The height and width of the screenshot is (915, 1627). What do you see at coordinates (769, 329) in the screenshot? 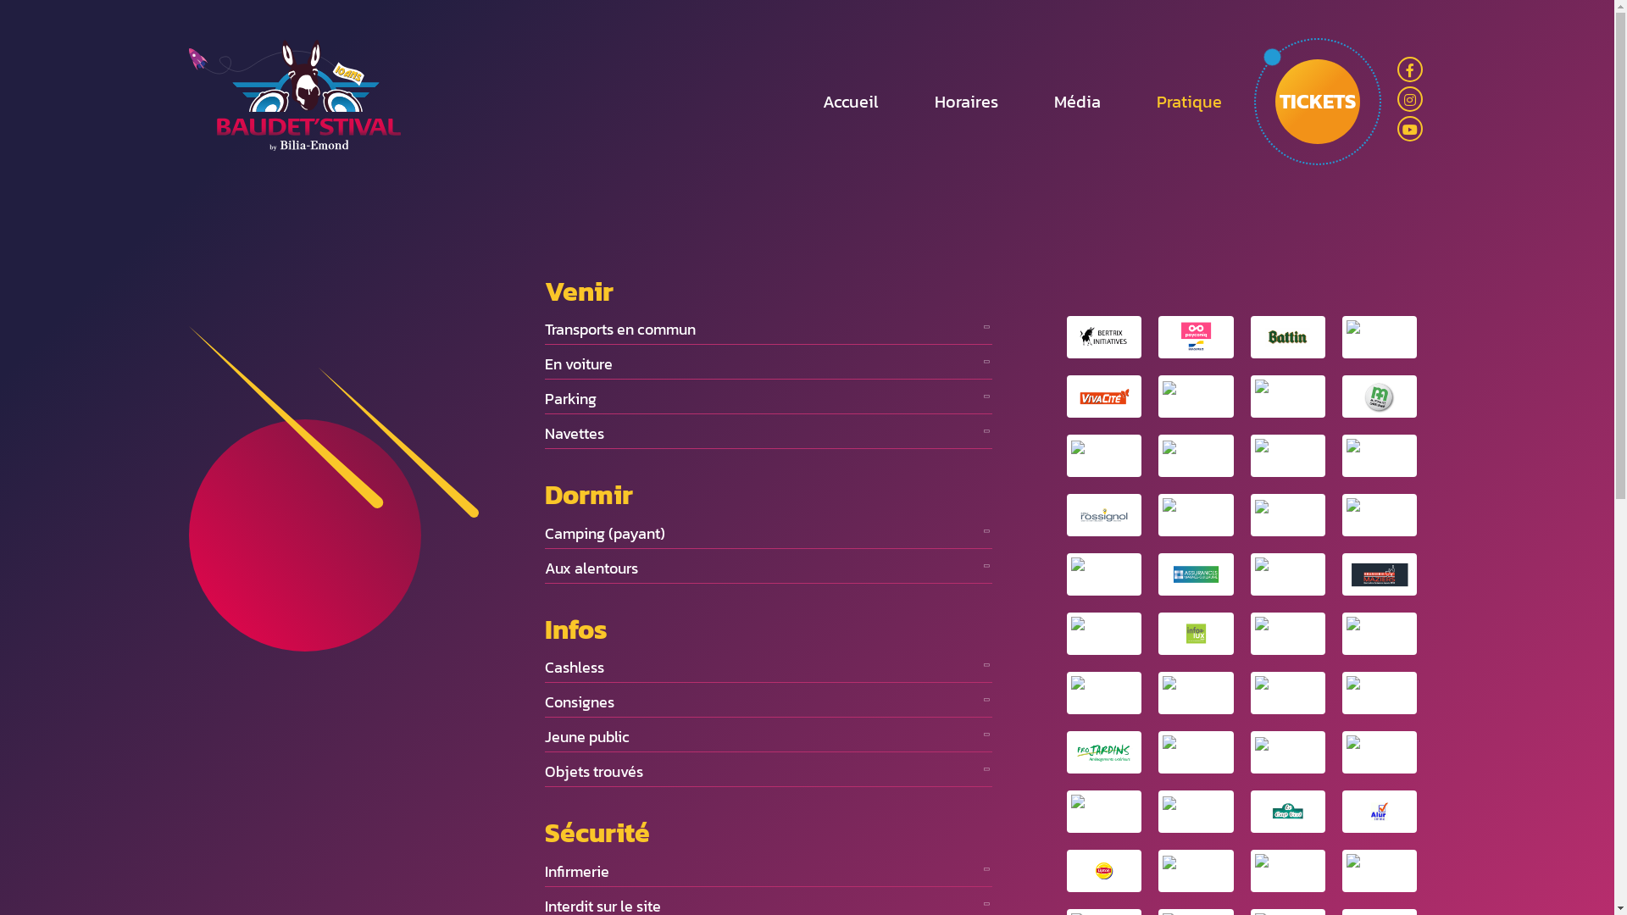
I see `Transports en commun` at bounding box center [769, 329].